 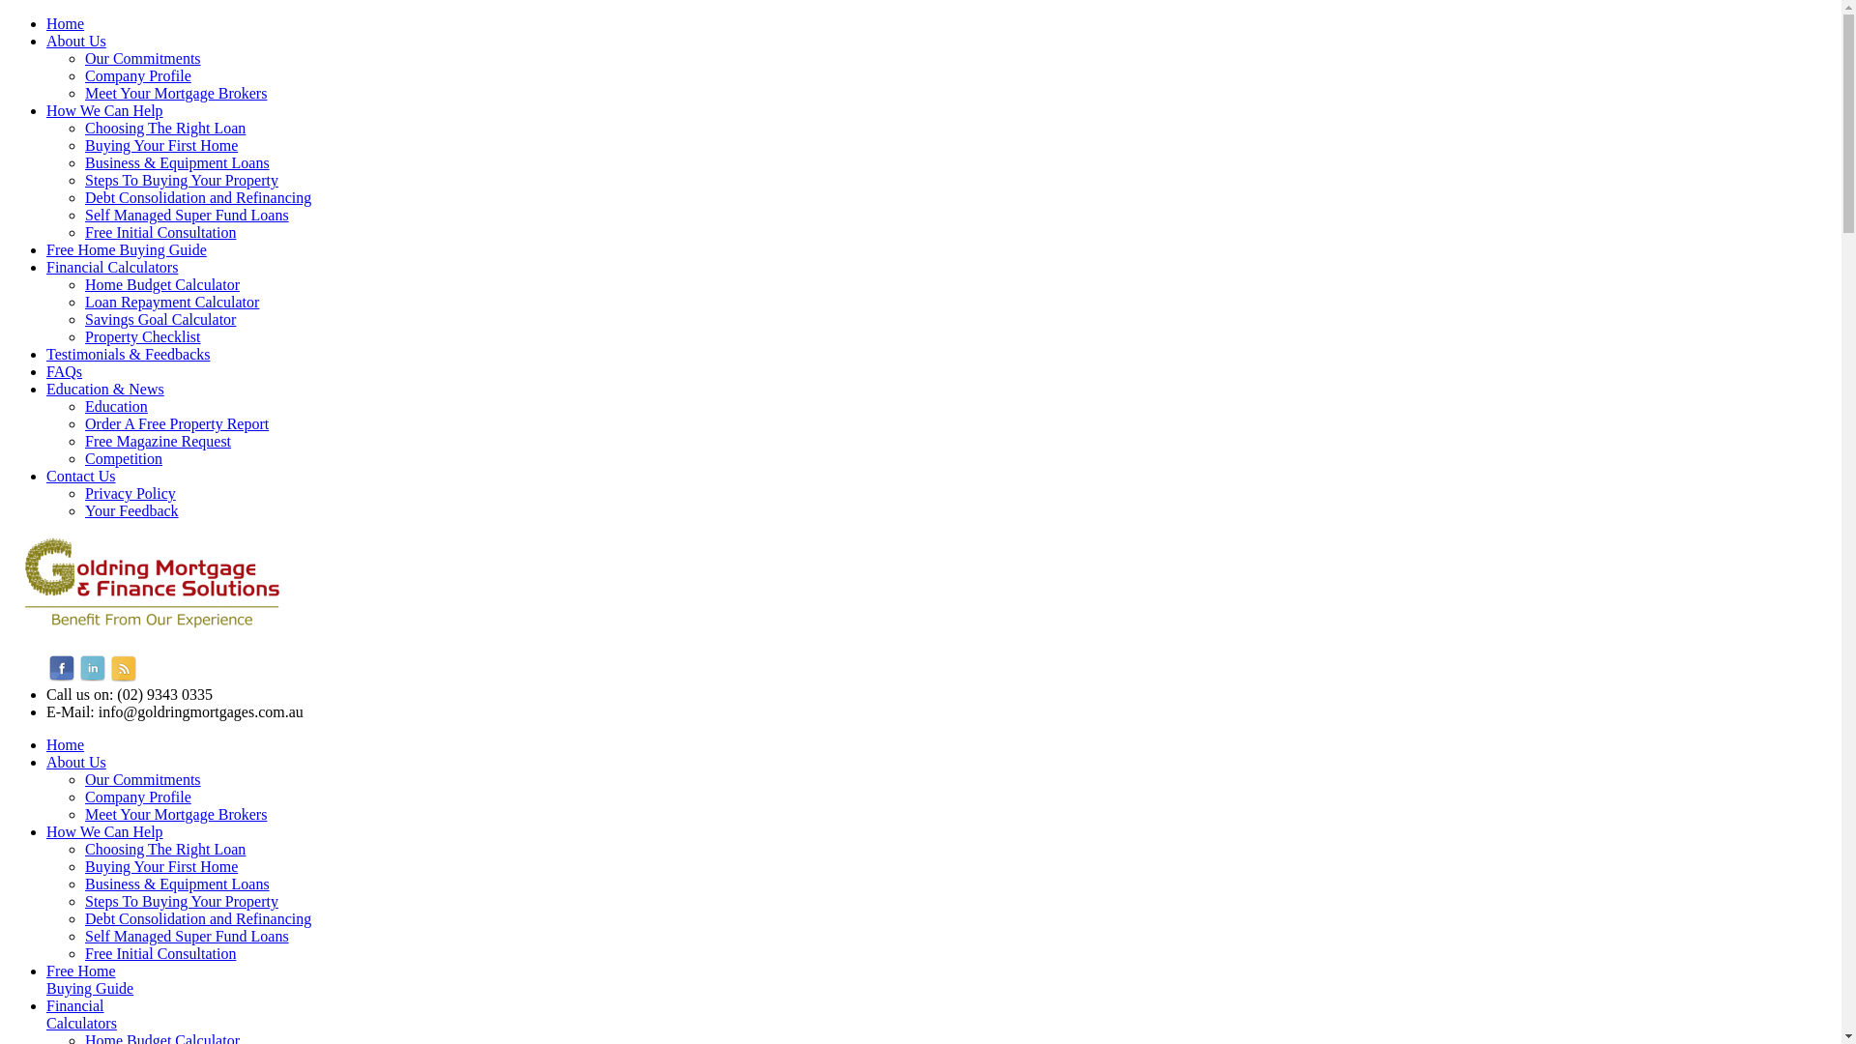 I want to click on Buying Your First Home, so click(x=959, y=146).